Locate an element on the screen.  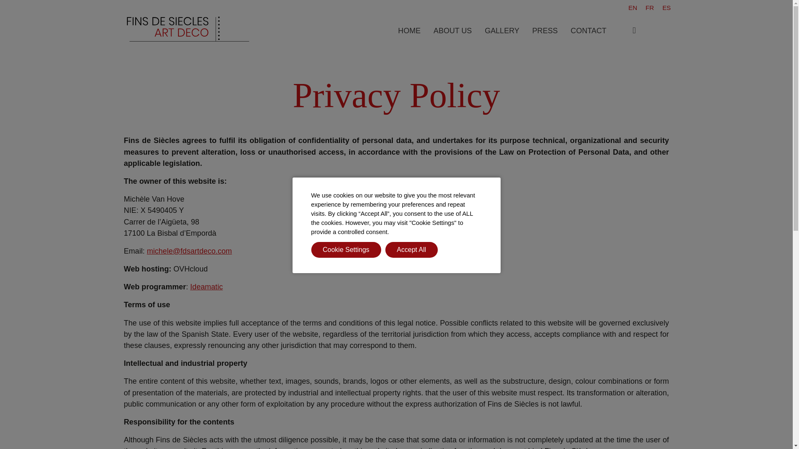
CONTACT is located at coordinates (588, 31).